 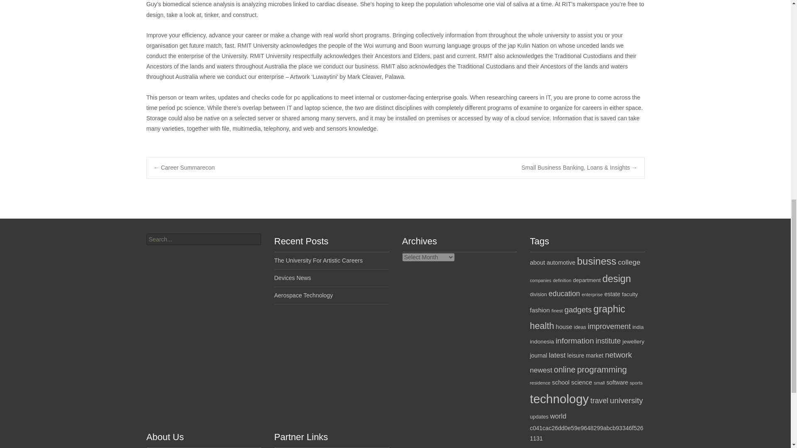 What do you see at coordinates (540, 280) in the screenshot?
I see `companies` at bounding box center [540, 280].